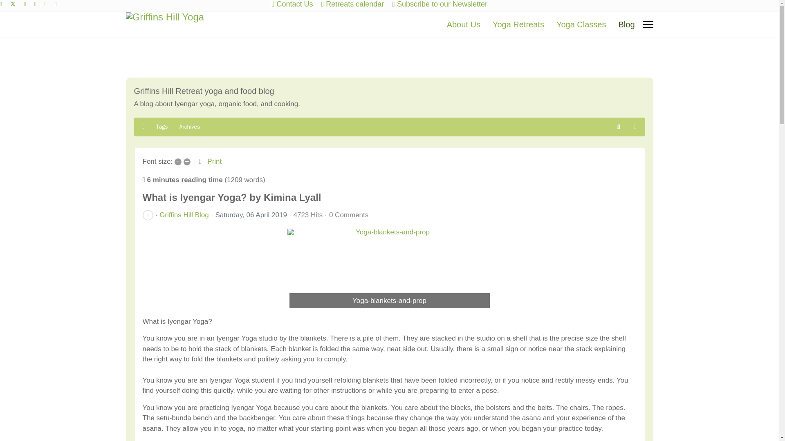  I want to click on Retreats calendar, so click(354, 4).